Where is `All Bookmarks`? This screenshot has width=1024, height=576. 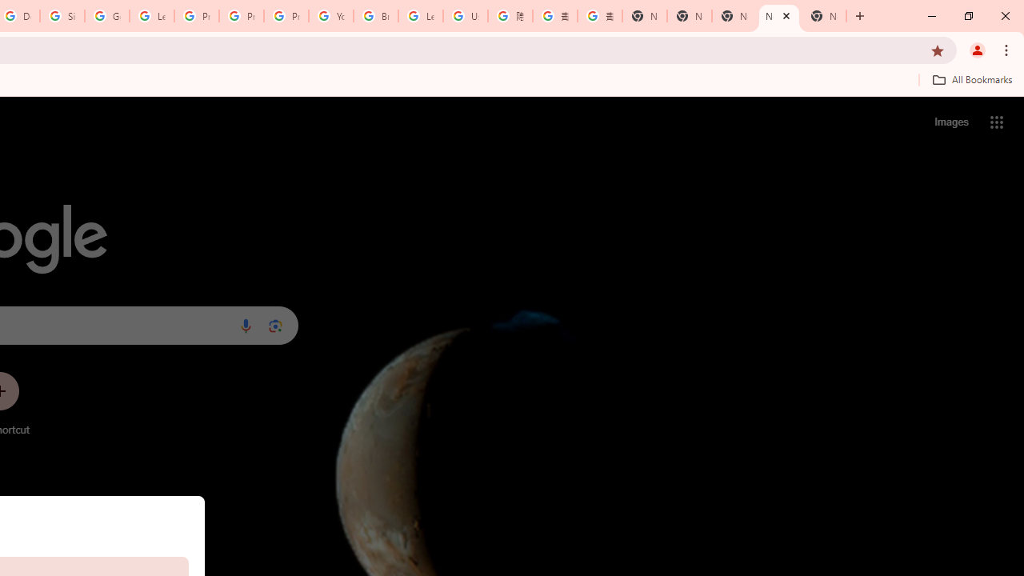 All Bookmarks is located at coordinates (972, 79).